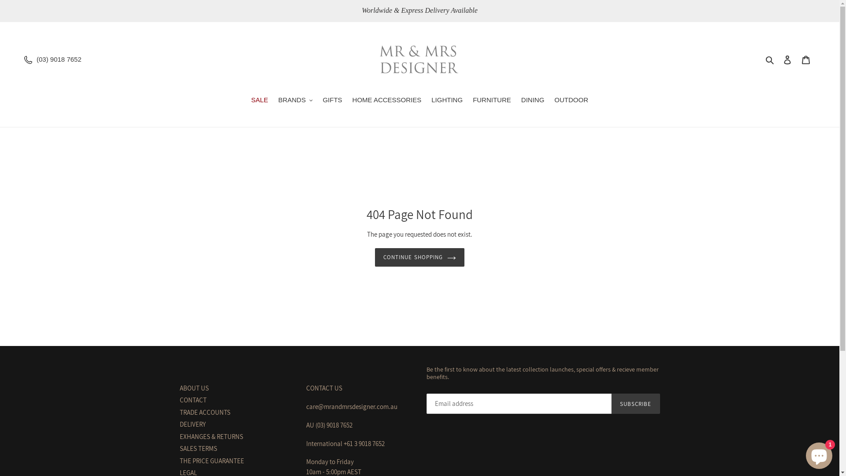 This screenshot has height=476, width=846. Describe the element at coordinates (571, 101) in the screenshot. I see `OUTDOOR` at that location.